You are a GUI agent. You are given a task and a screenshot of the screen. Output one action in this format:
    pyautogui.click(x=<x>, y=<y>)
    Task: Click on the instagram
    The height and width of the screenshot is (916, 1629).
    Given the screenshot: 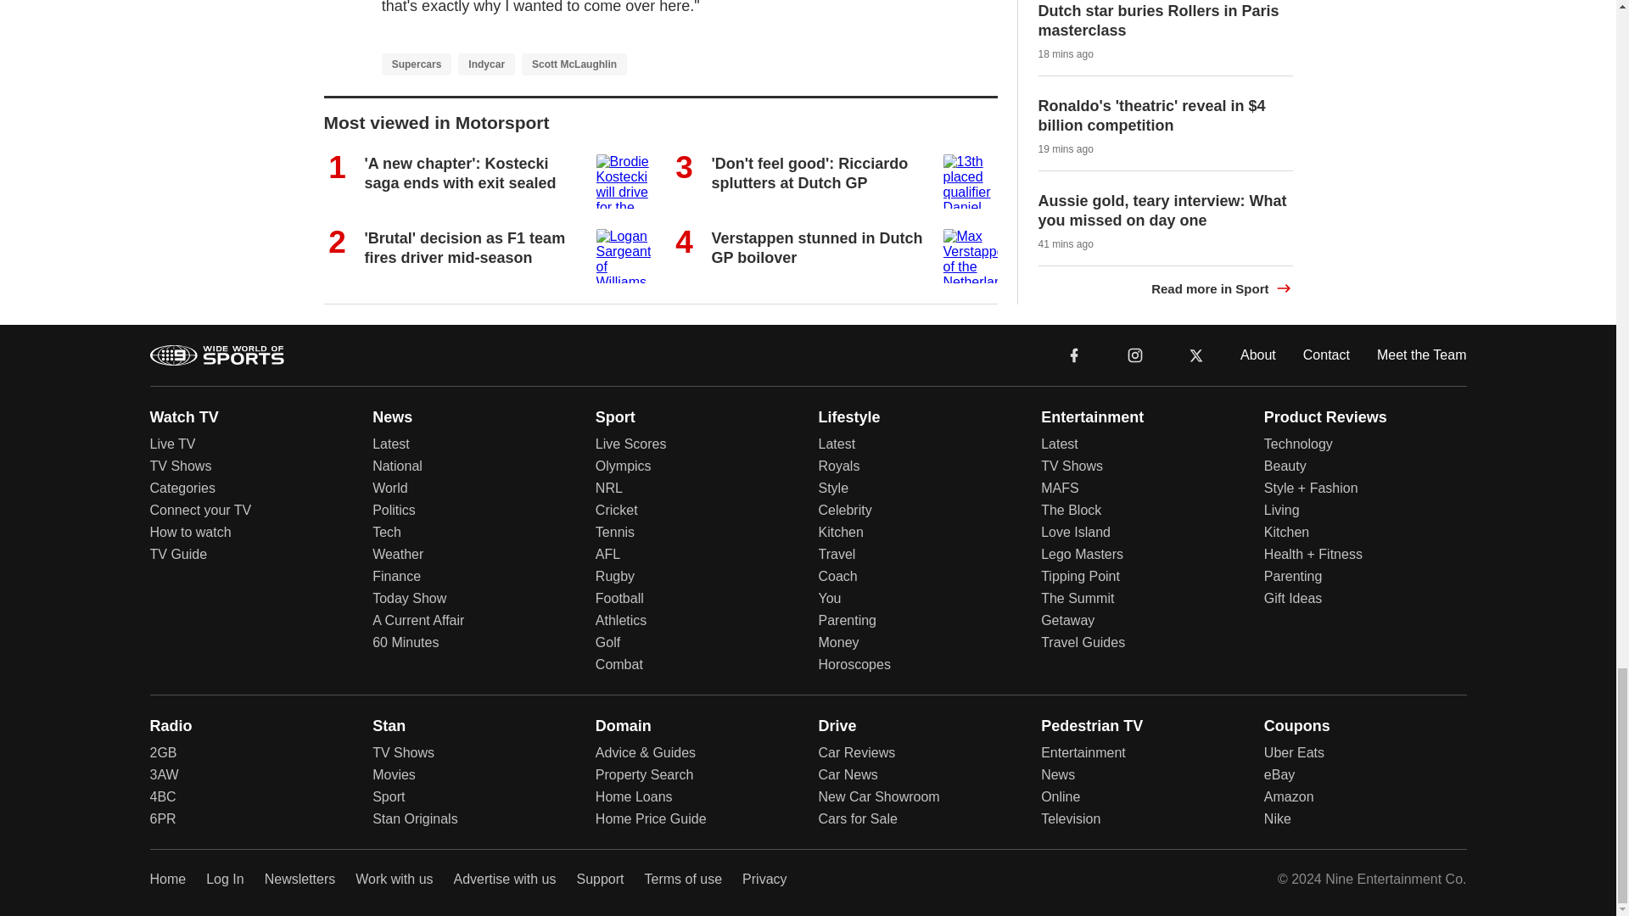 What is the action you would take?
    pyautogui.click(x=1135, y=355)
    